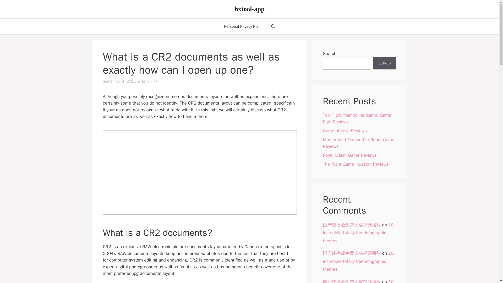 The height and width of the screenshot is (283, 503). I want to click on Personal Privacy Plan, so click(242, 26).